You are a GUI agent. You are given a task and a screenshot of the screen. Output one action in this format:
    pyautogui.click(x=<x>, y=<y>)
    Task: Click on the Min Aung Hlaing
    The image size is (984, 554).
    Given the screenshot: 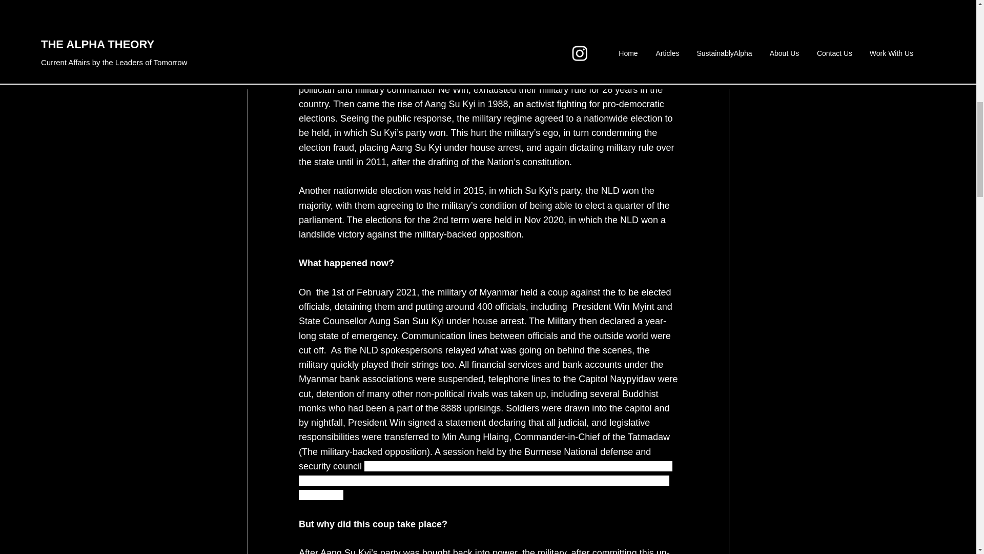 What is the action you would take?
    pyautogui.click(x=475, y=437)
    